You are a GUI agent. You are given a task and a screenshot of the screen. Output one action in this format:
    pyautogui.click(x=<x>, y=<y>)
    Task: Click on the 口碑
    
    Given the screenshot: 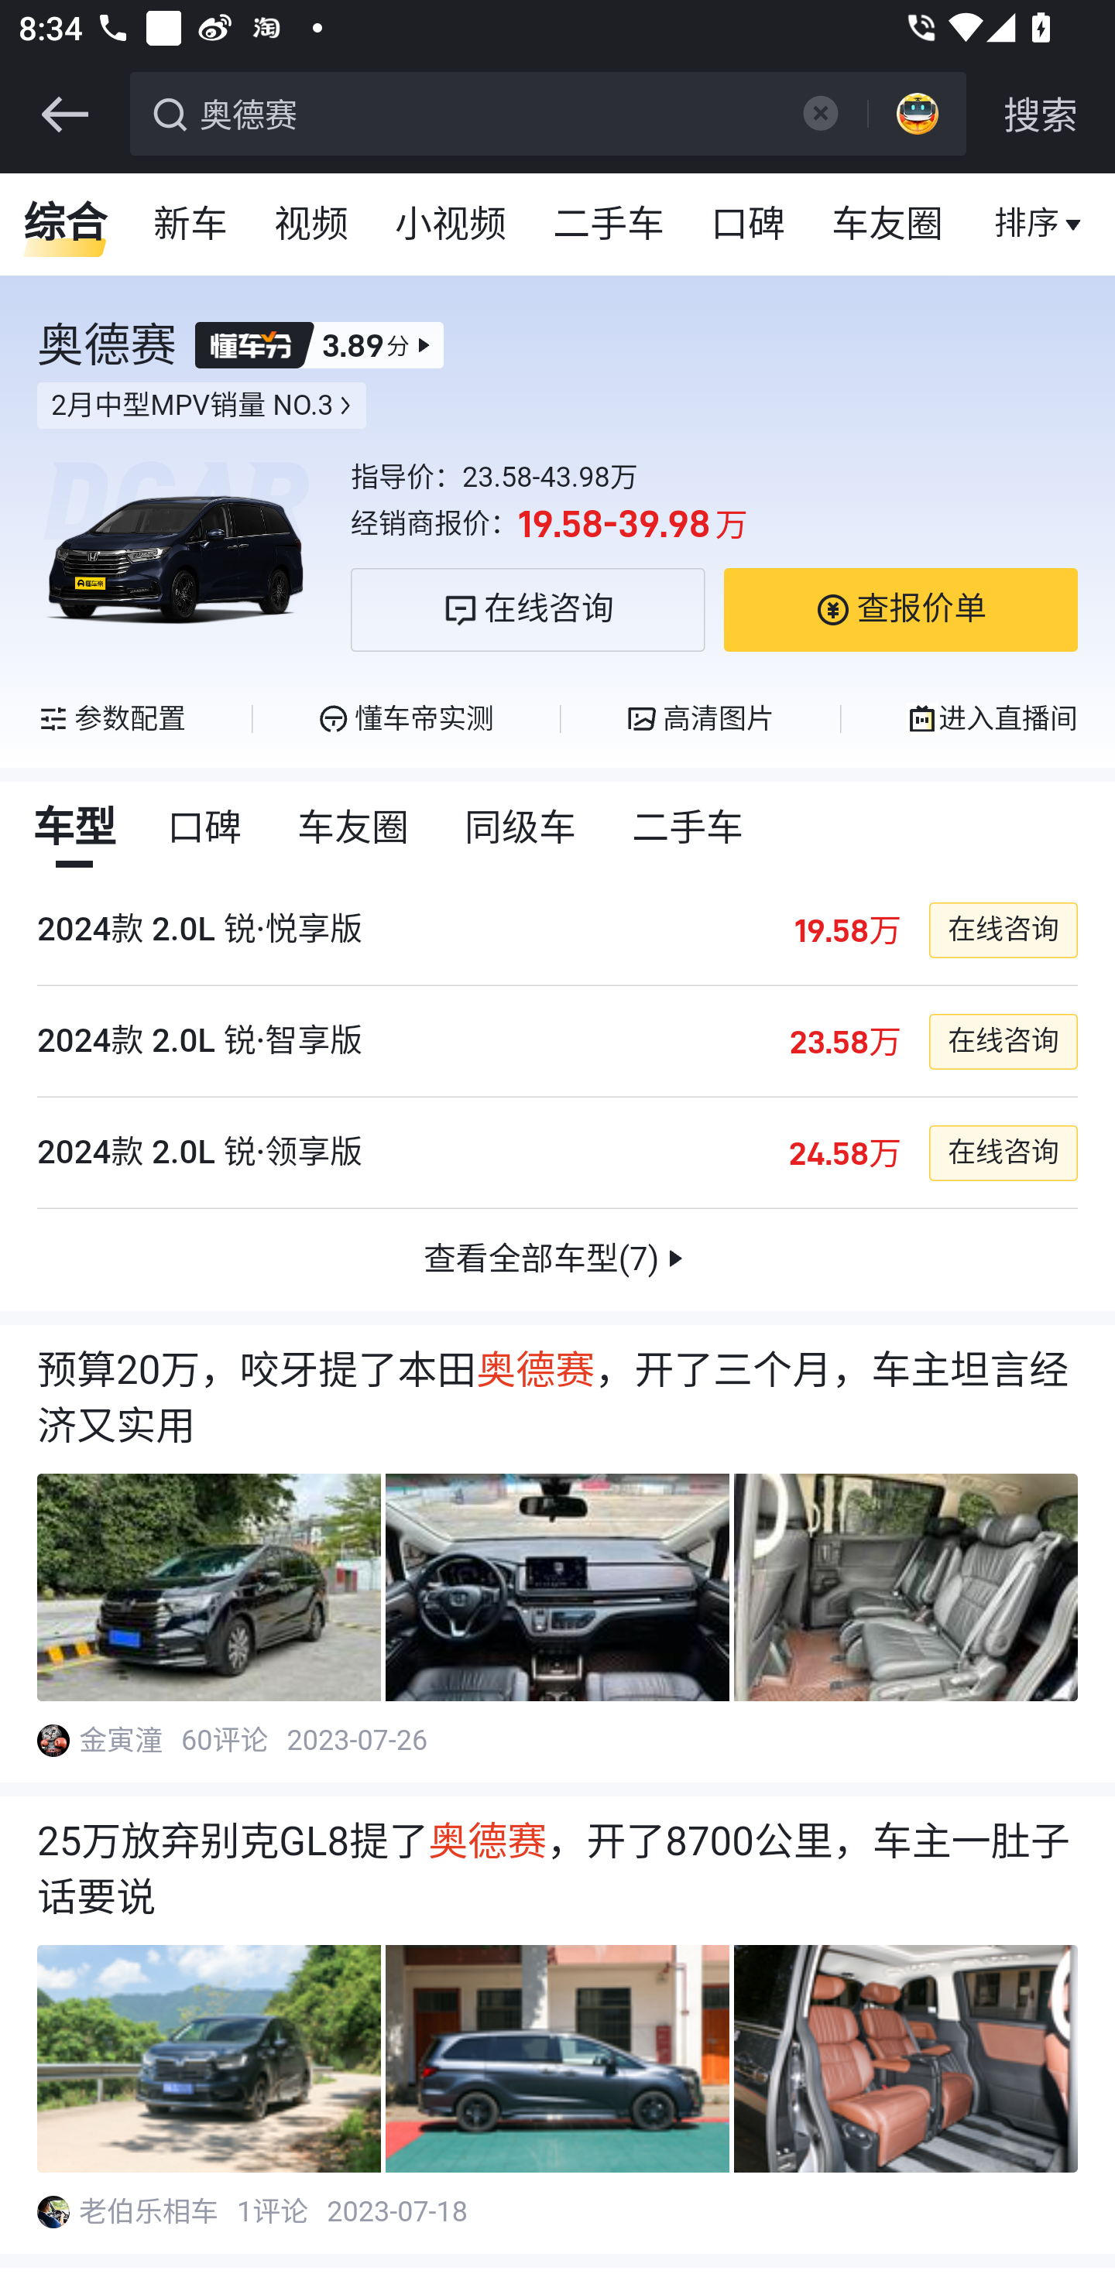 What is the action you would take?
    pyautogui.click(x=206, y=828)
    